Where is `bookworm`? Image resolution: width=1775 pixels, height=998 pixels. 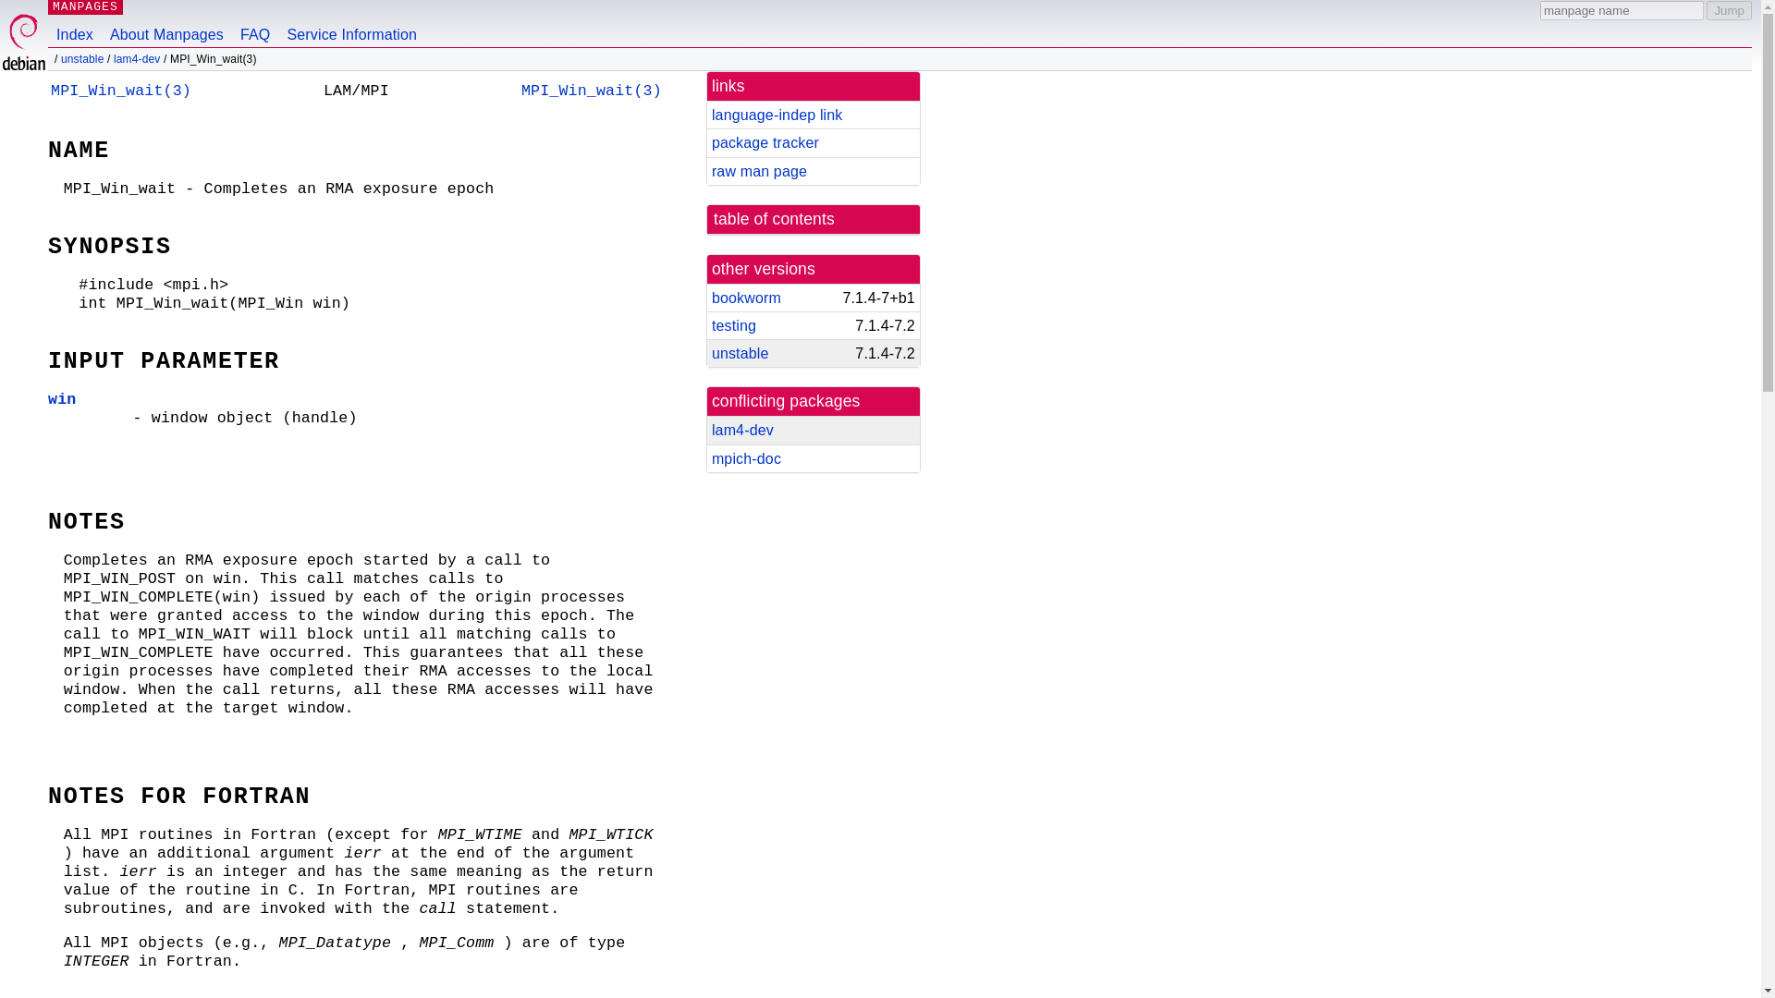 bookworm is located at coordinates (745, 298).